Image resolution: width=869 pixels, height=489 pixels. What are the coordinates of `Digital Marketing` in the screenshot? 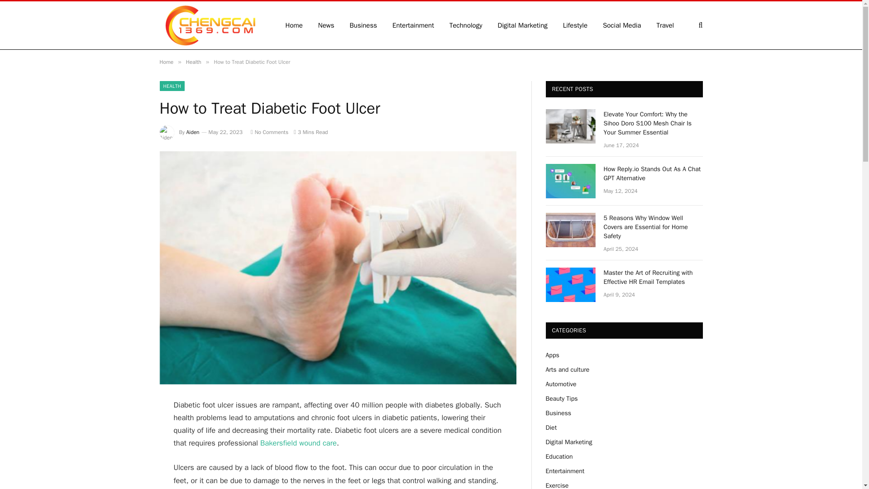 It's located at (522, 25).